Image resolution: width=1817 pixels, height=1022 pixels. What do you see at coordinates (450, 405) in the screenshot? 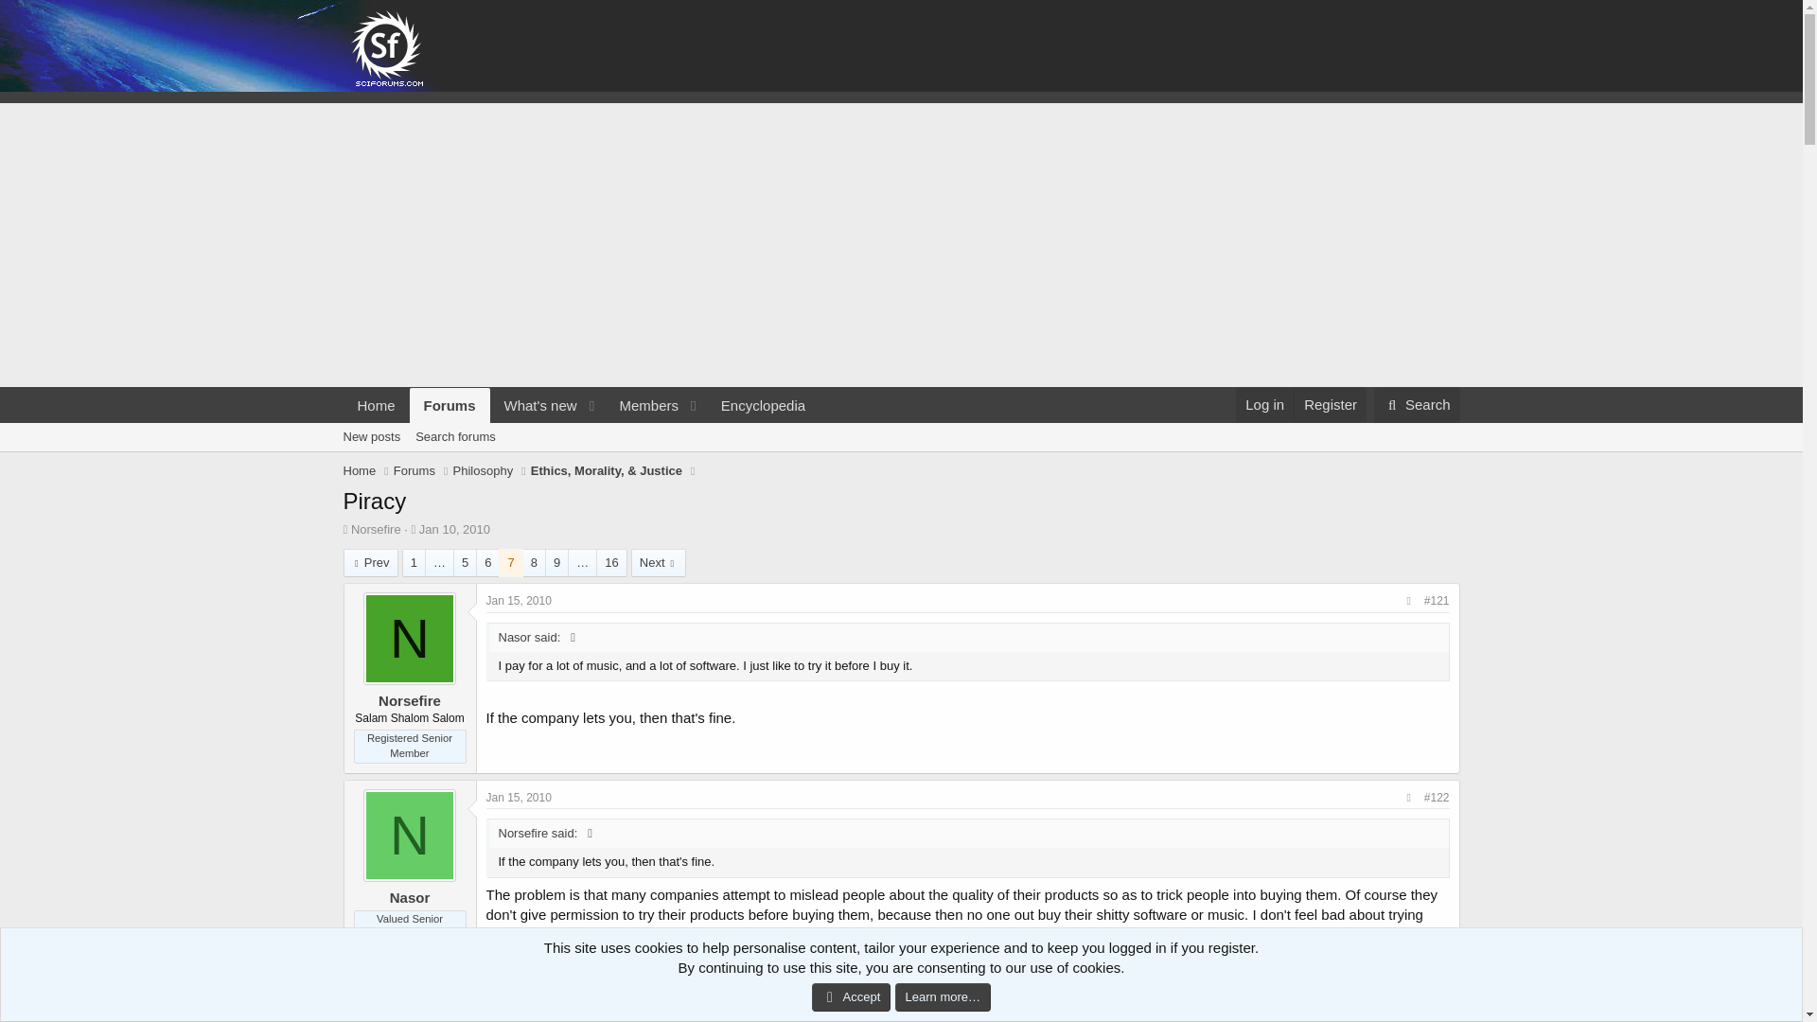
I see `Forums` at bounding box center [450, 405].